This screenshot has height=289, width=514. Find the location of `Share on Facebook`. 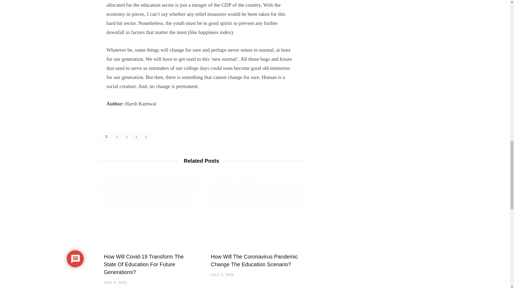

Share on Facebook is located at coordinates (117, 136).